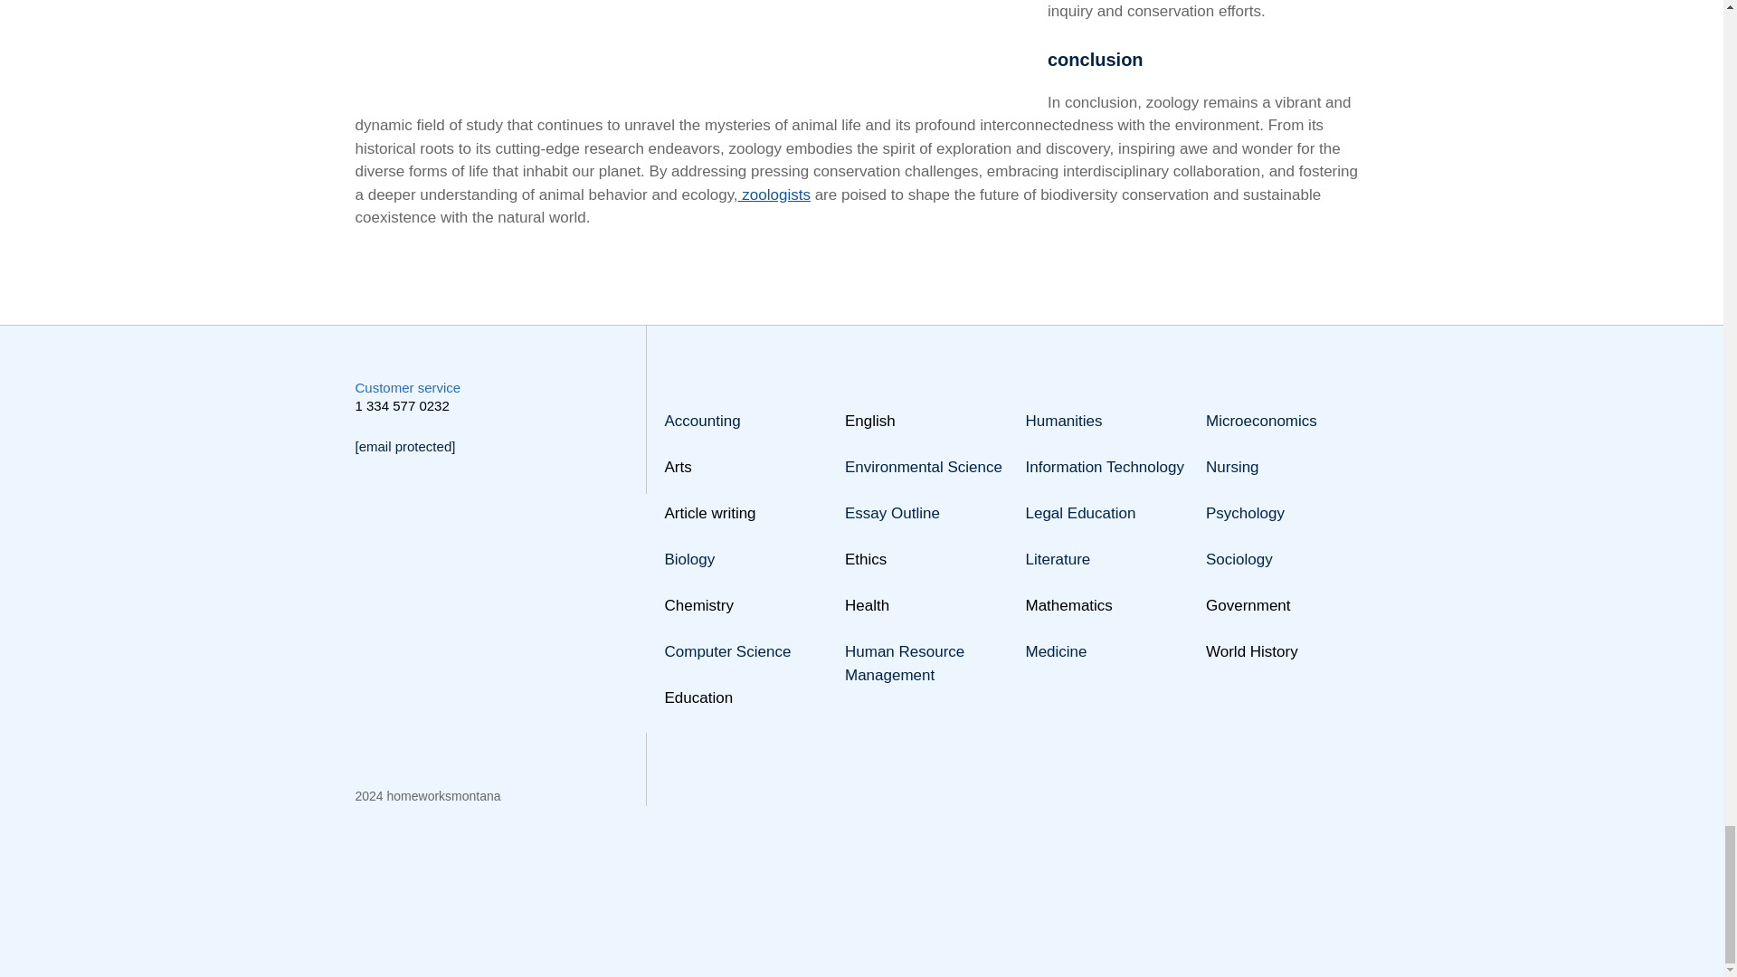 The height and width of the screenshot is (977, 1737). Describe the element at coordinates (1064, 421) in the screenshot. I see `Humanities` at that location.